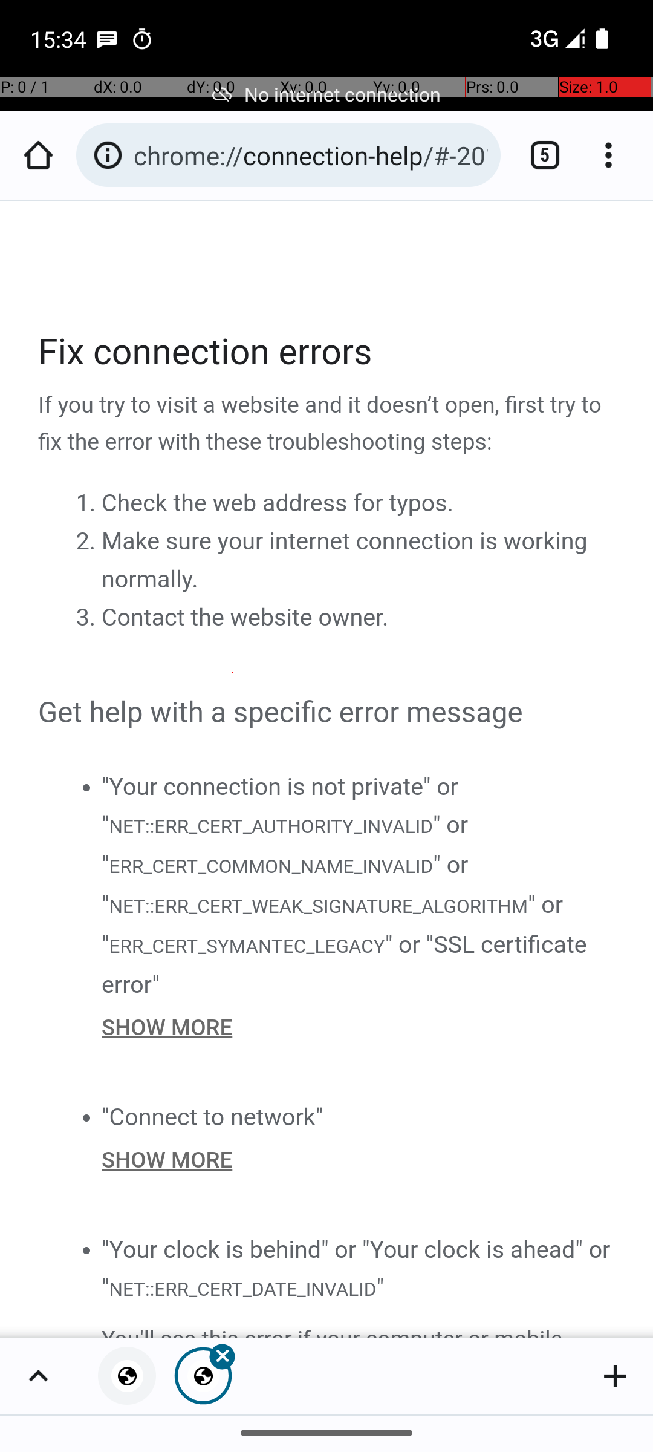  Describe the element at coordinates (318, 906) in the screenshot. I see `NET::ERR_CERT_WEAK_SIGNATURE_ALGORITHM` at that location.